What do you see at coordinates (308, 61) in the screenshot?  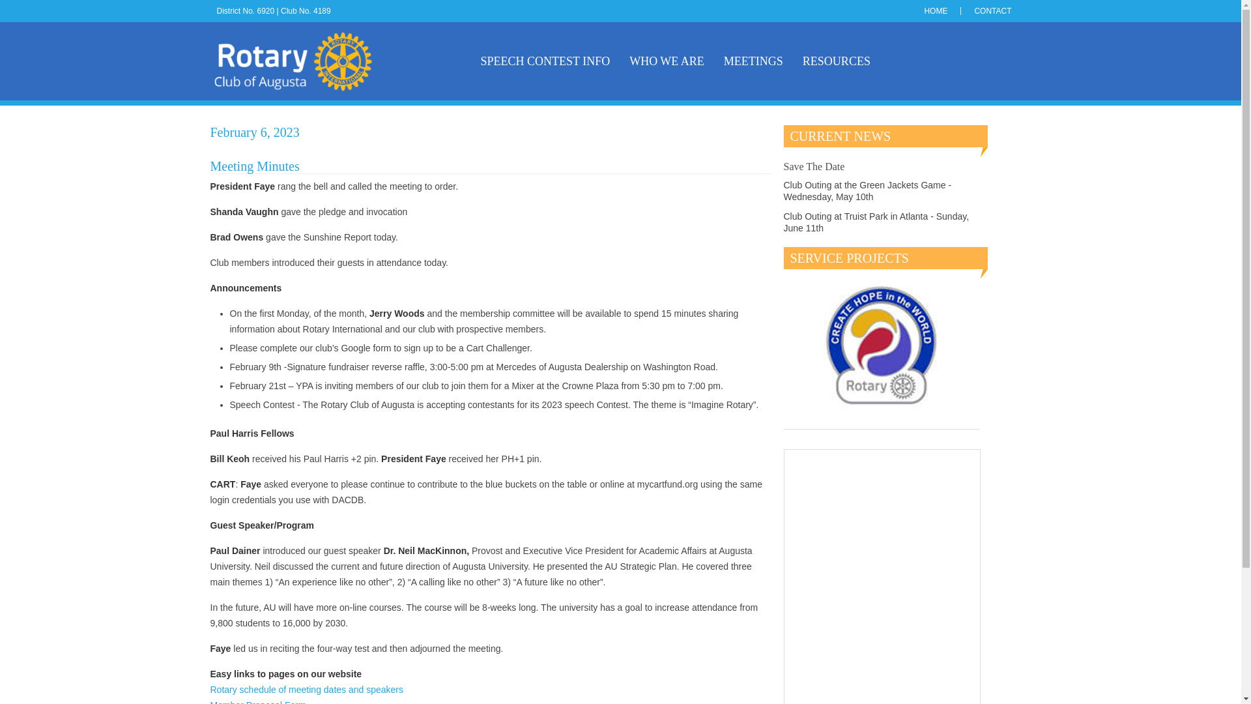 I see `Rotary Club of Augusta` at bounding box center [308, 61].